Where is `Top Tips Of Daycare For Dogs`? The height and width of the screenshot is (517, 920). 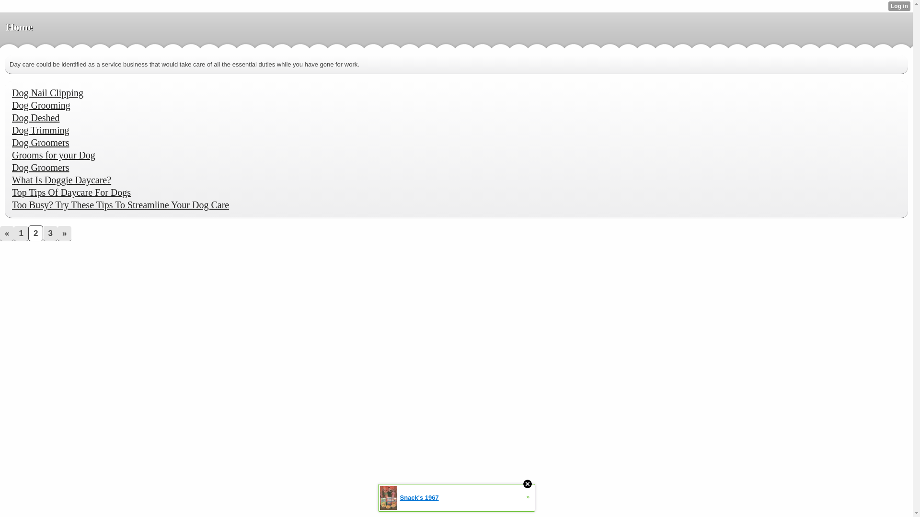 Top Tips Of Daycare For Dogs is located at coordinates (72, 193).